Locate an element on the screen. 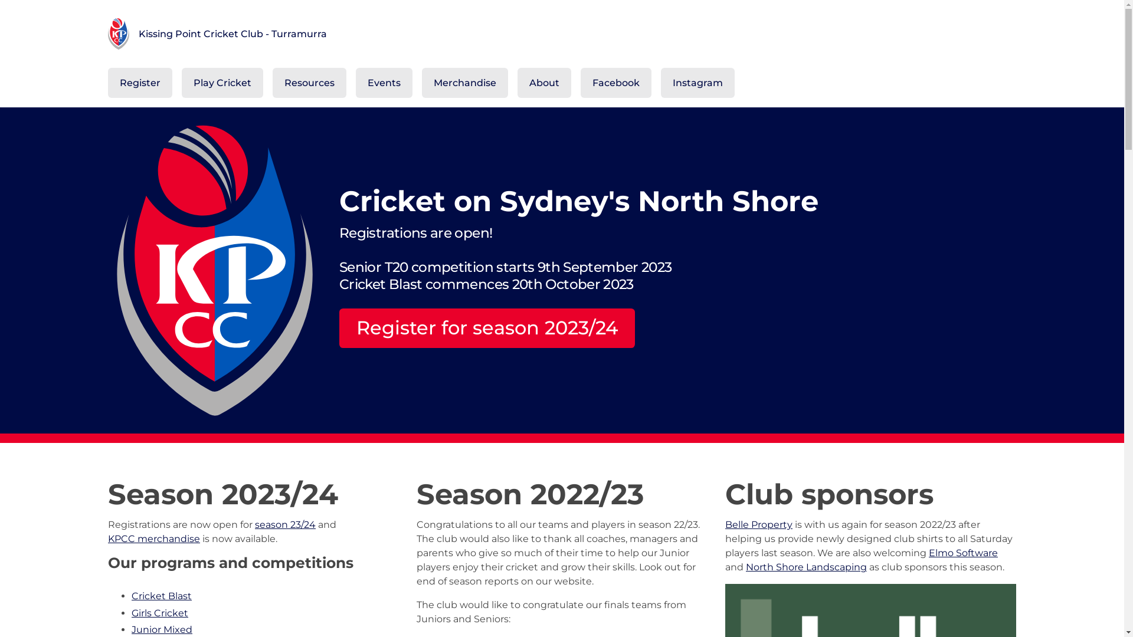  KPCC merchandise is located at coordinates (153, 539).